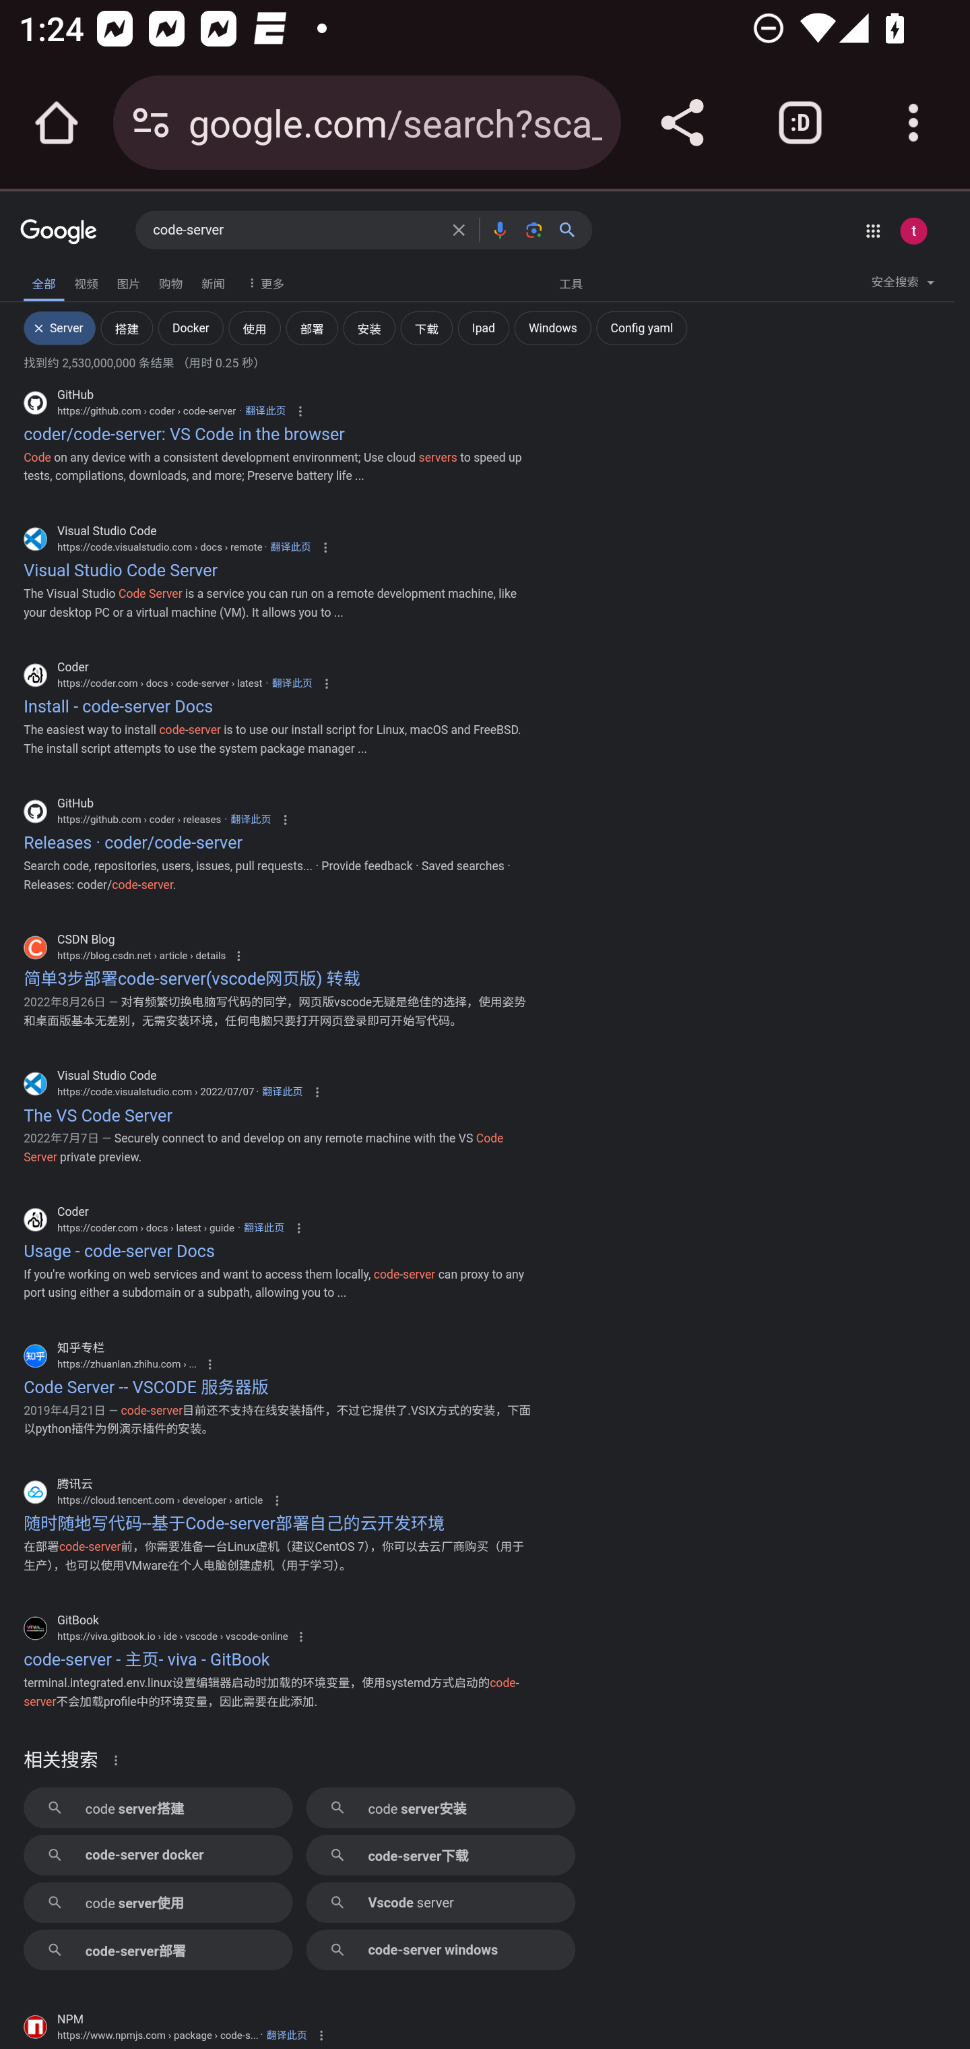  What do you see at coordinates (251, 820) in the screenshot?
I see `翻译此页` at bounding box center [251, 820].